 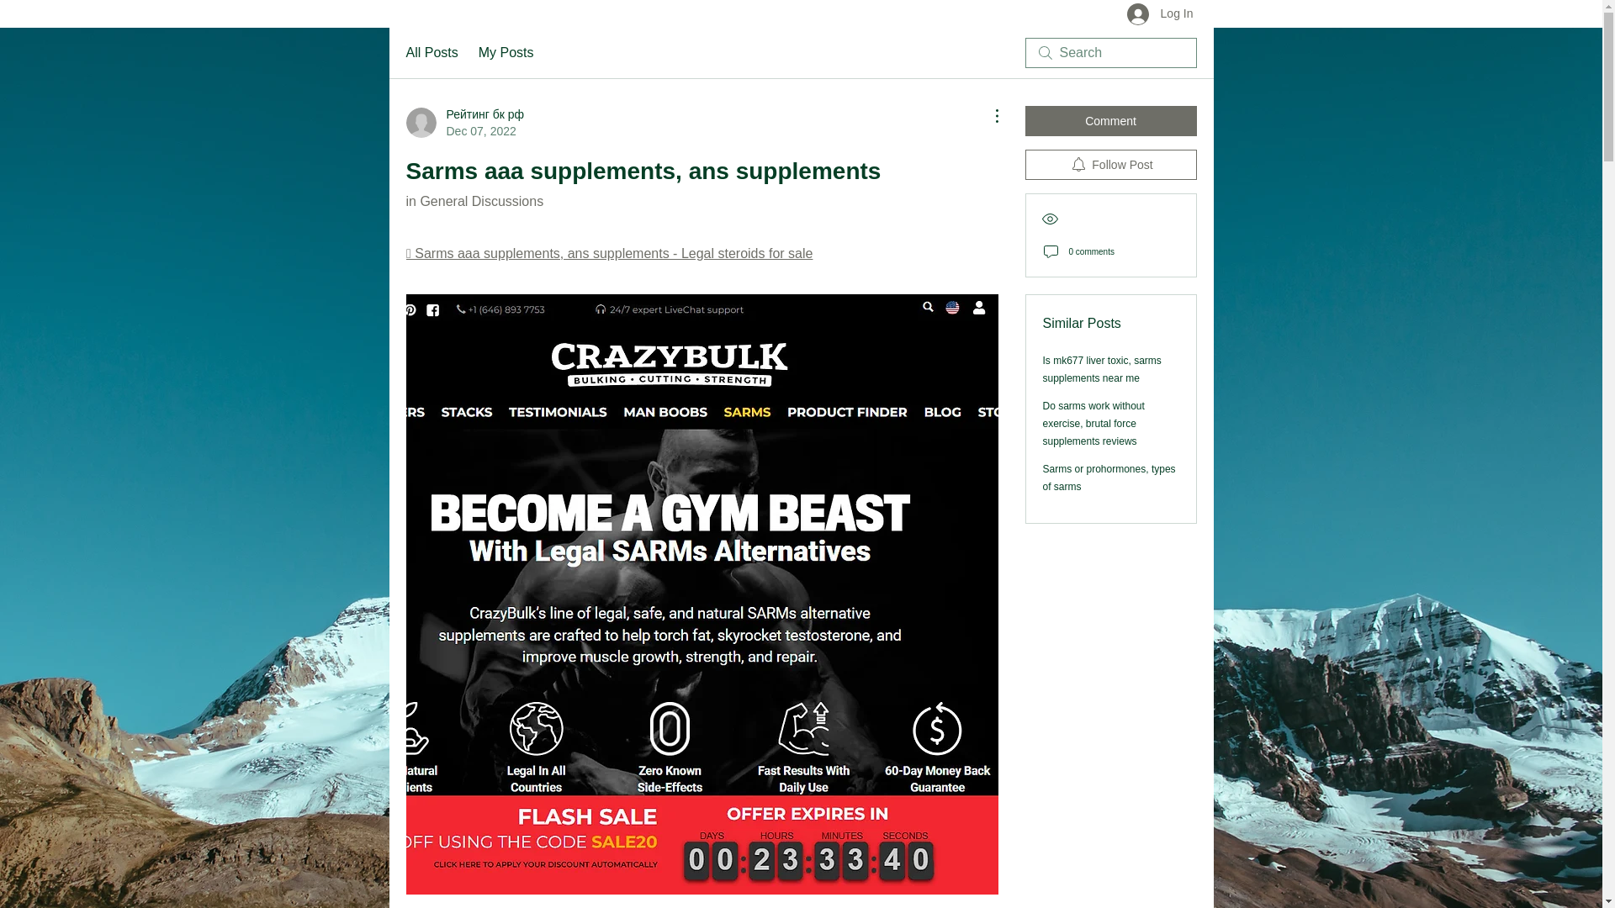 I want to click on Is mk677 liver toxic, sarms supplements near me, so click(x=1102, y=369).